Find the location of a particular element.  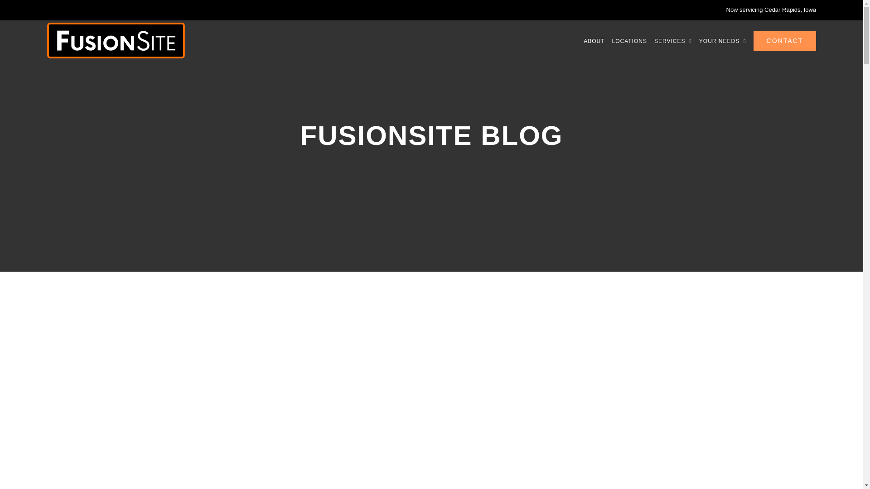

Now servicing Cedar Rapids, Iowa is located at coordinates (770, 10).